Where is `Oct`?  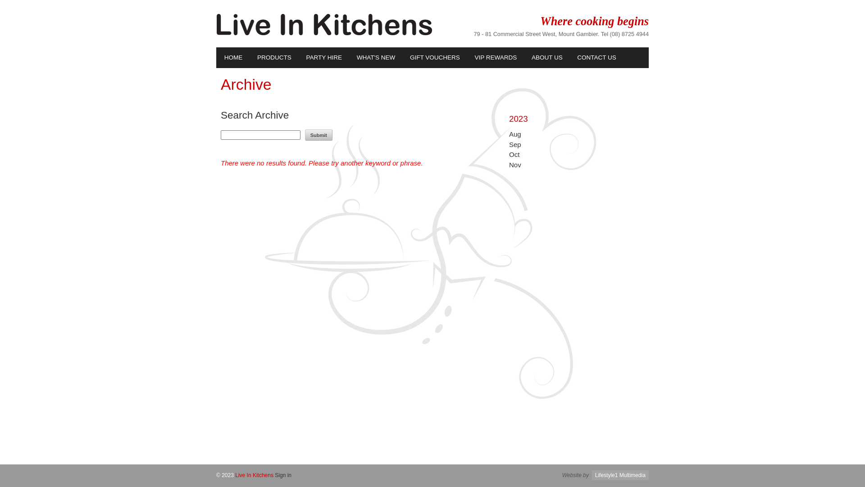 Oct is located at coordinates (514, 154).